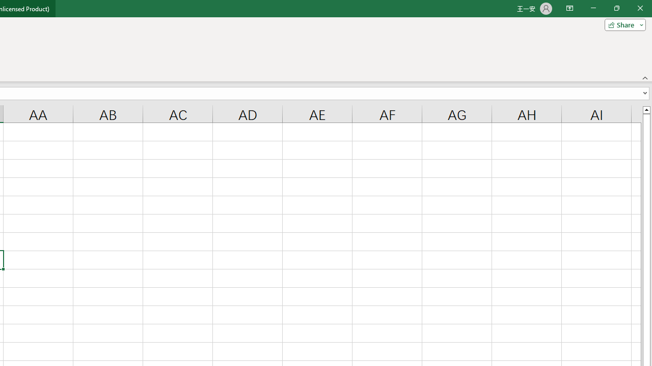 This screenshot has width=652, height=366. I want to click on Line up, so click(646, 109).